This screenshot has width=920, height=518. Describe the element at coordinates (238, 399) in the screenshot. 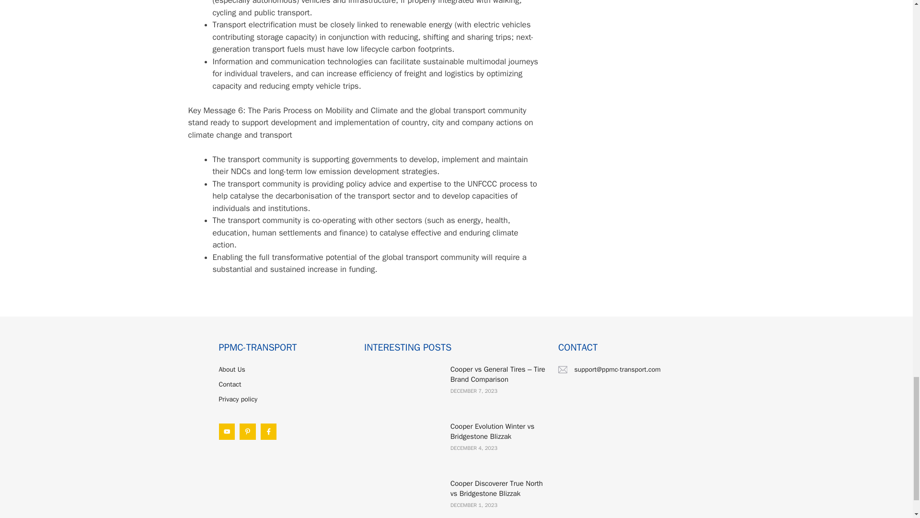

I see `Privacy policy` at that location.